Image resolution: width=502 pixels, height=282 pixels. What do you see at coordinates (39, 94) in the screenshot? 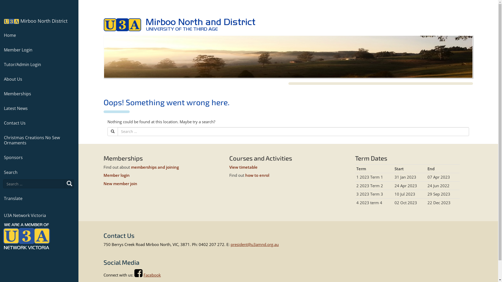
I see `Memberships` at bounding box center [39, 94].